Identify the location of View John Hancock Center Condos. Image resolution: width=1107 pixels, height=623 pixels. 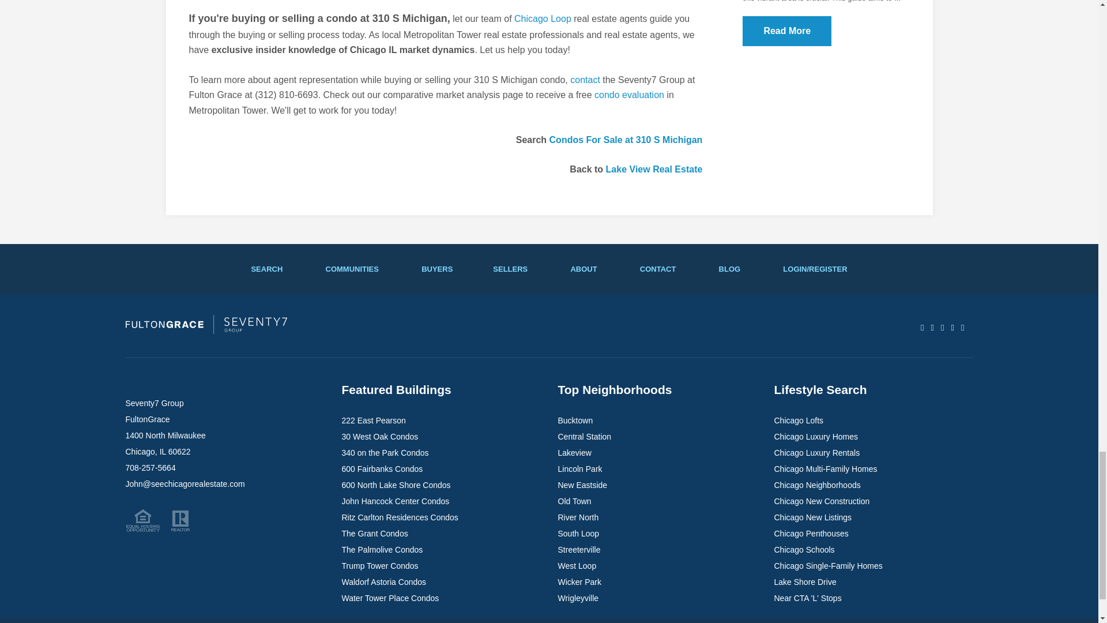
(395, 501).